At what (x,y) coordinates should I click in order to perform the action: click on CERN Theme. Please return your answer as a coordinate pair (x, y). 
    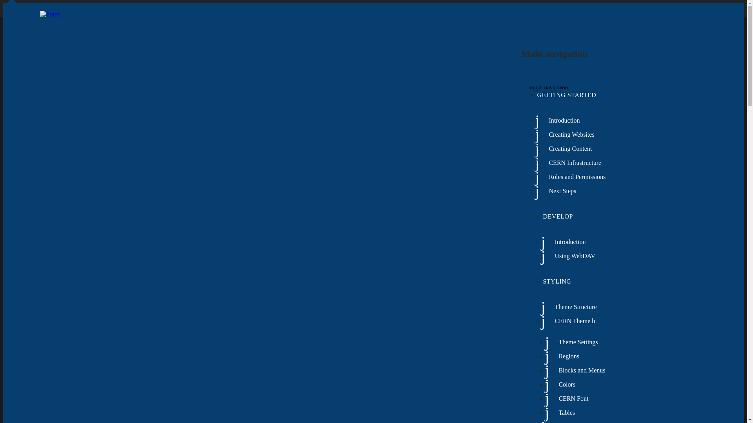
    Looking at the image, I should click on (569, 325).